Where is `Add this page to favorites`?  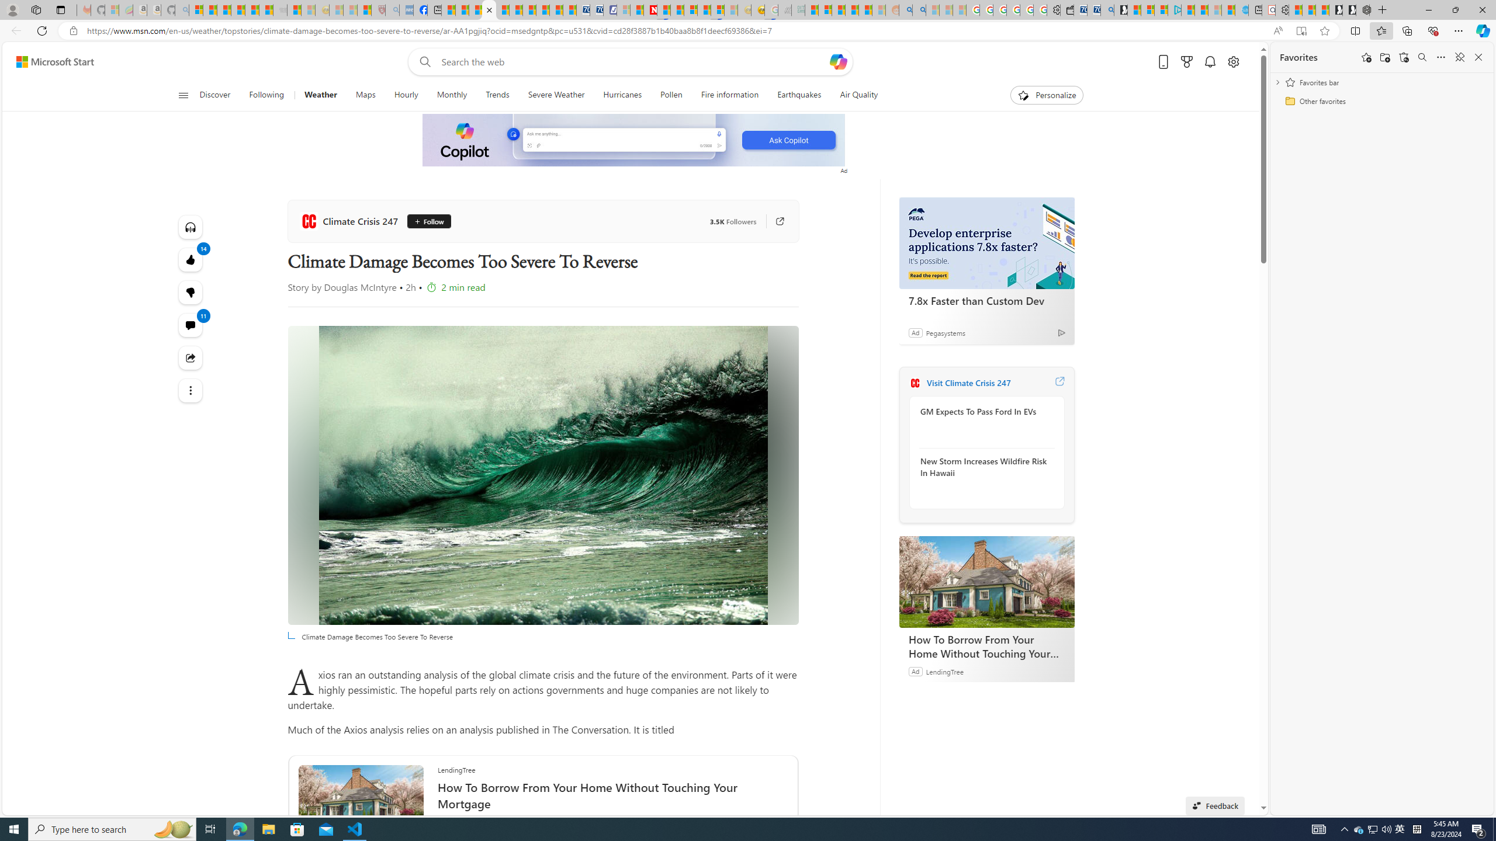
Add this page to favorites is located at coordinates (1366, 57).